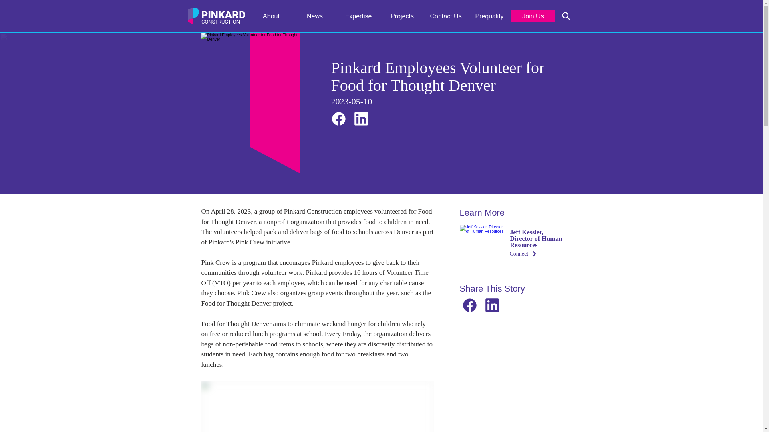 This screenshot has height=432, width=769. What do you see at coordinates (535, 254) in the screenshot?
I see `Connect` at bounding box center [535, 254].